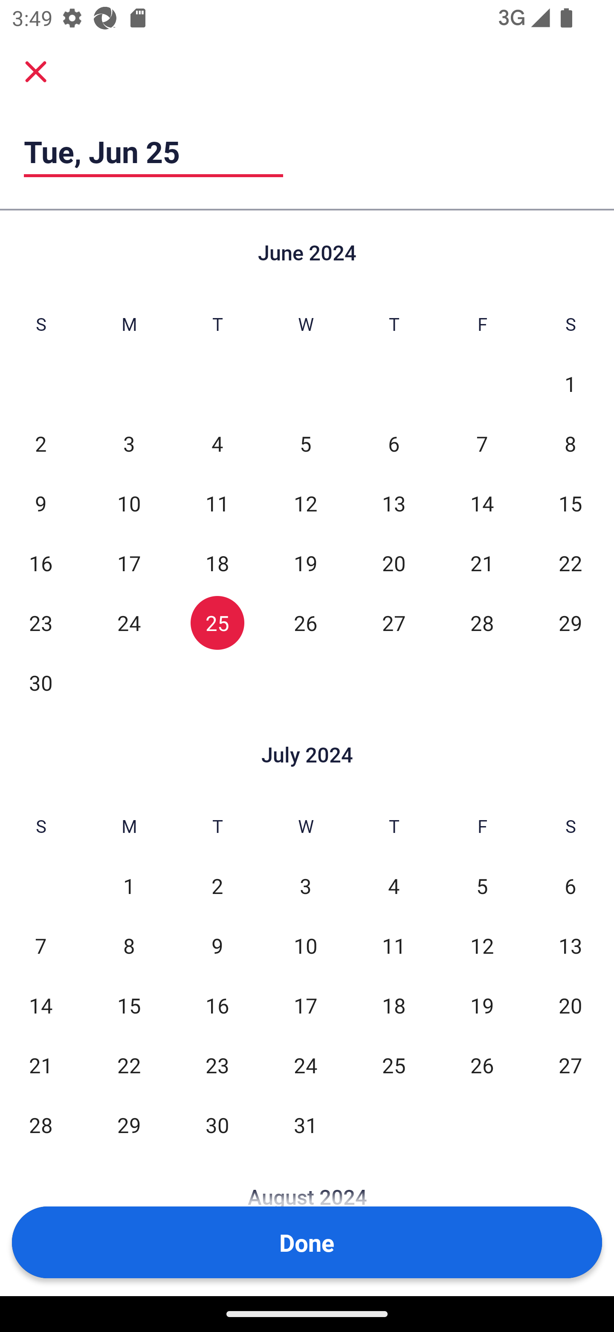  I want to click on 7 Fri, Jun 7, Not Selected, so click(482, 443).